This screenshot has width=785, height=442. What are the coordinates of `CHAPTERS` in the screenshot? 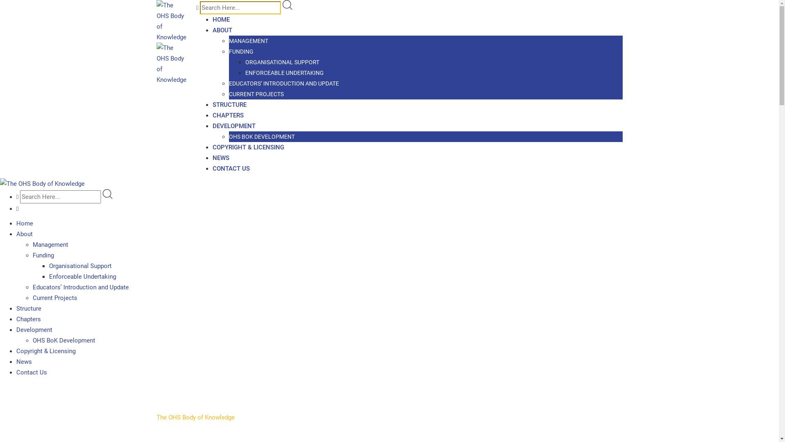 It's located at (228, 115).